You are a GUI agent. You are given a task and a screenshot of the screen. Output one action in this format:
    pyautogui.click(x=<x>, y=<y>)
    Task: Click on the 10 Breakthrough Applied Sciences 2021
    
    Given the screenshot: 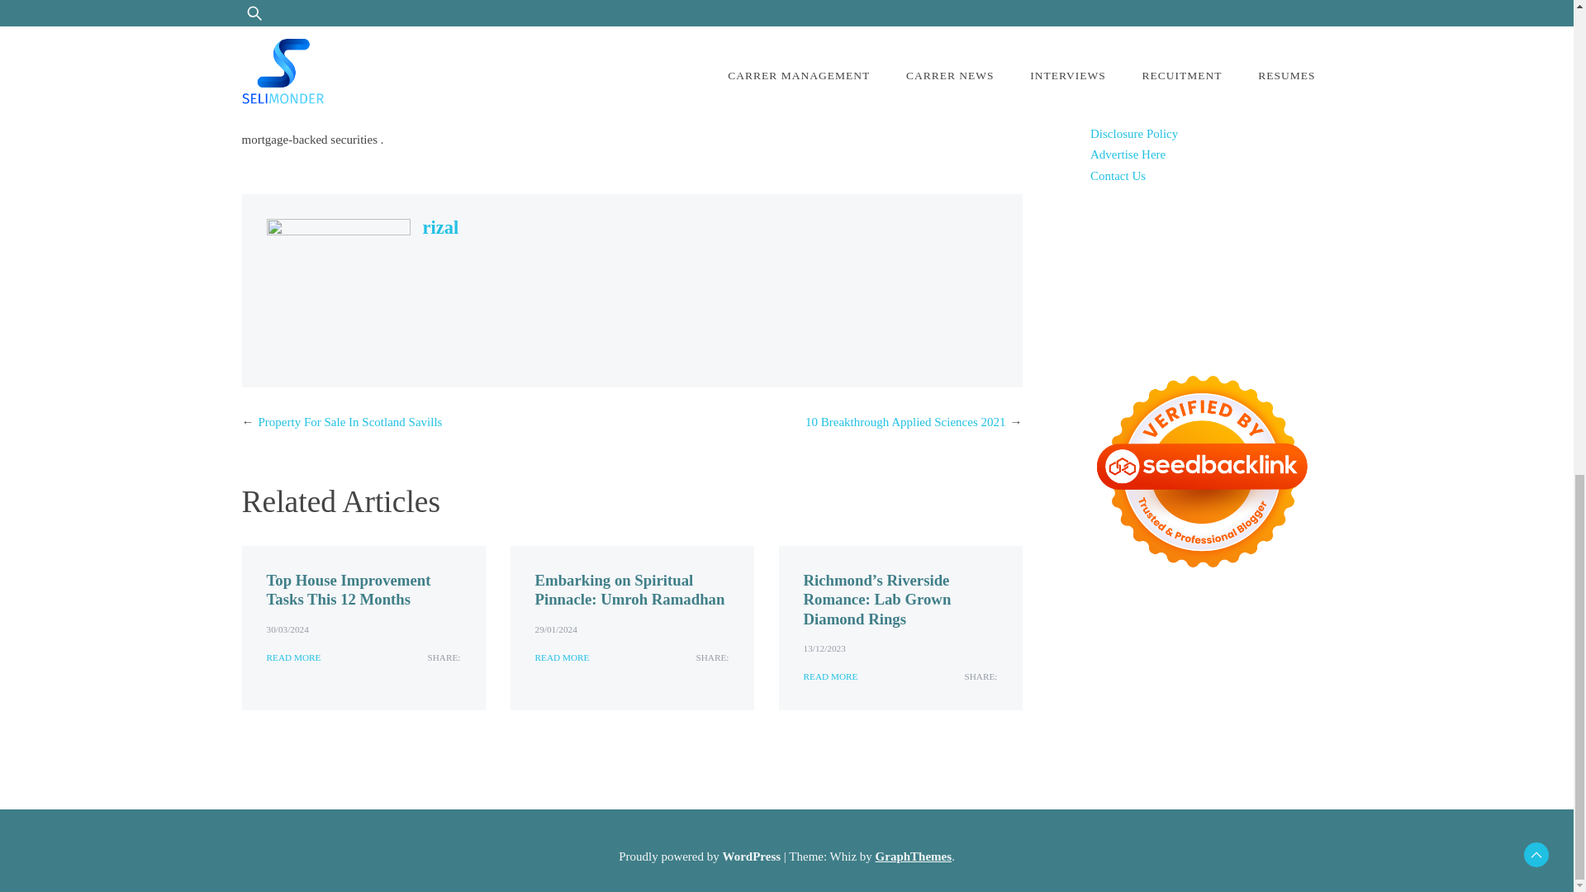 What is the action you would take?
    pyautogui.click(x=905, y=422)
    